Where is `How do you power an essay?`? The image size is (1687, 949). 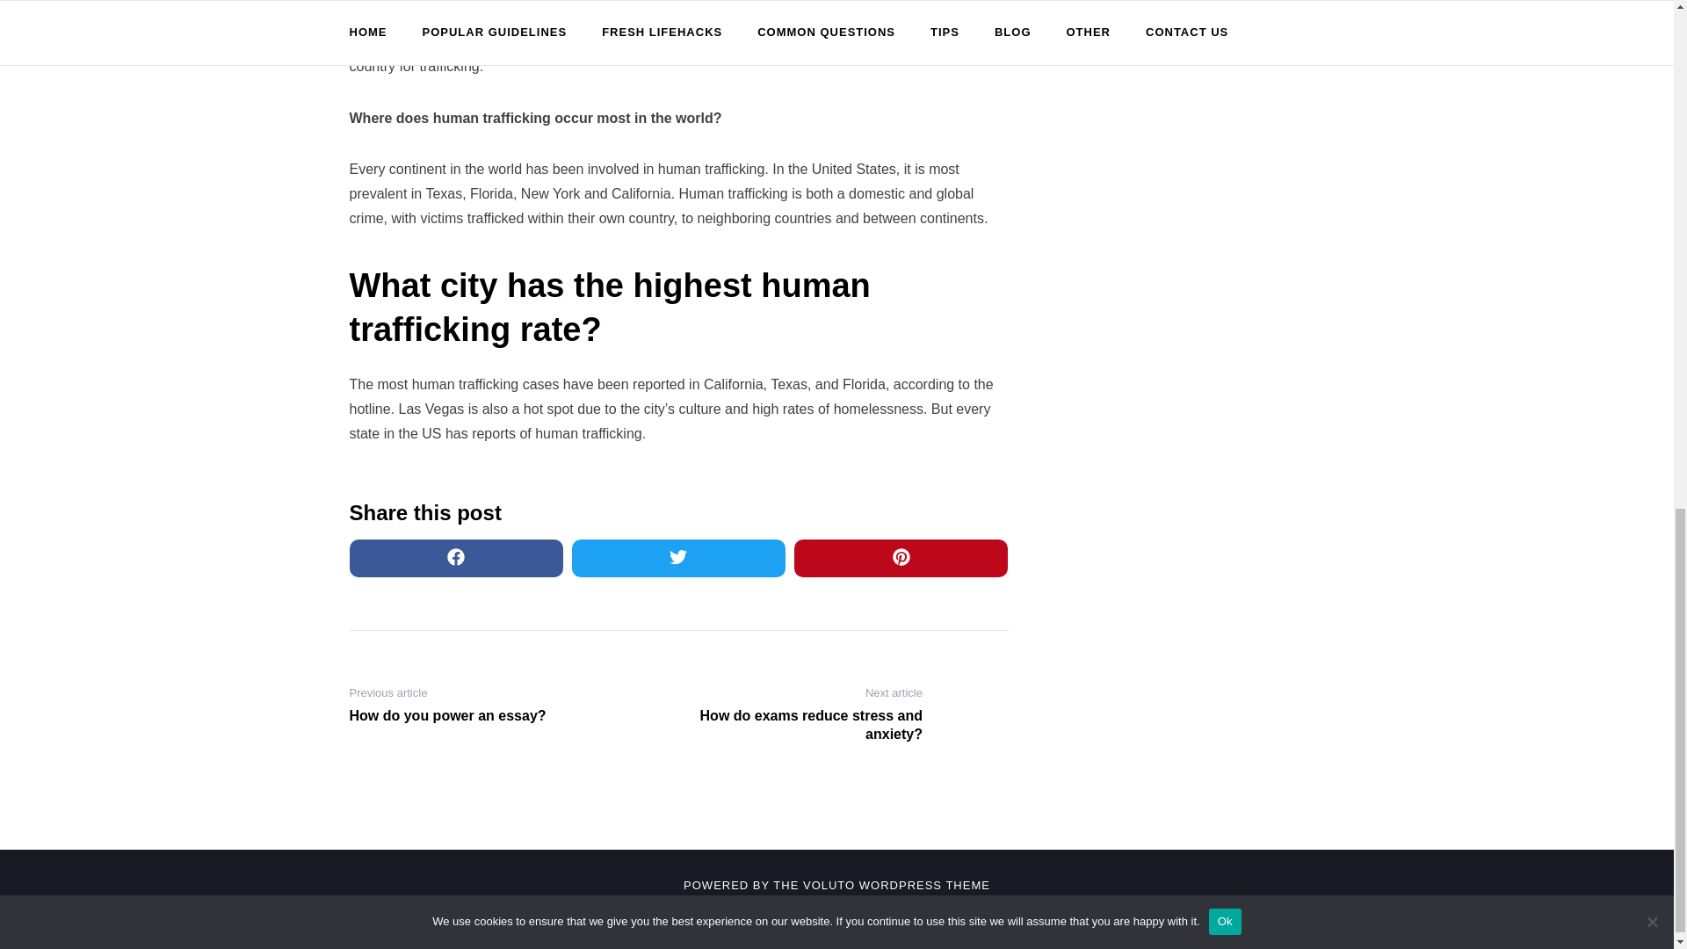 How do you power an essay? is located at coordinates (464, 716).